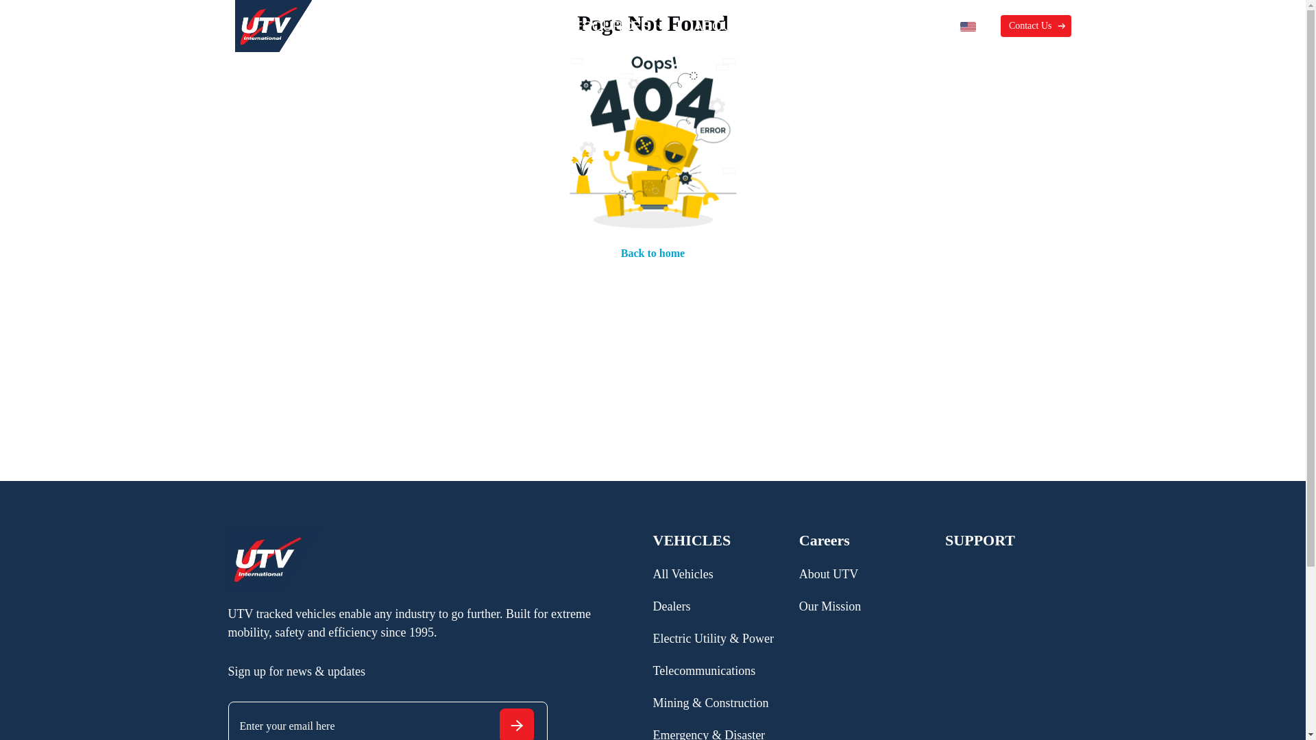  Describe the element at coordinates (1035, 26) in the screenshot. I see `Contact Us` at that location.